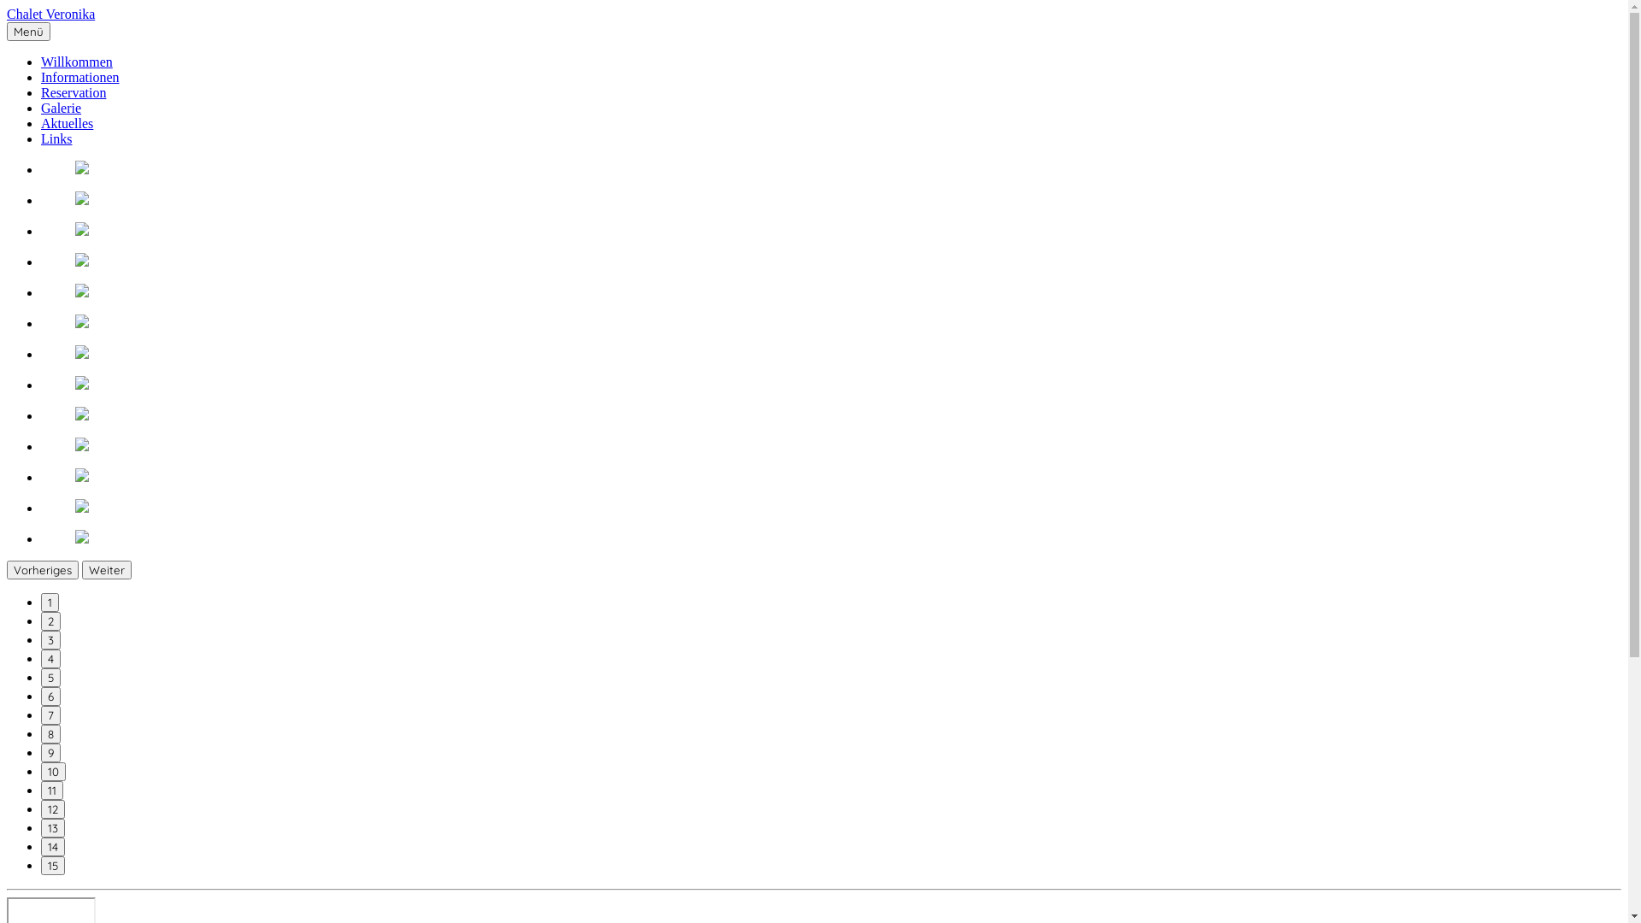 This screenshot has height=923, width=1641. I want to click on 8, so click(51, 796).